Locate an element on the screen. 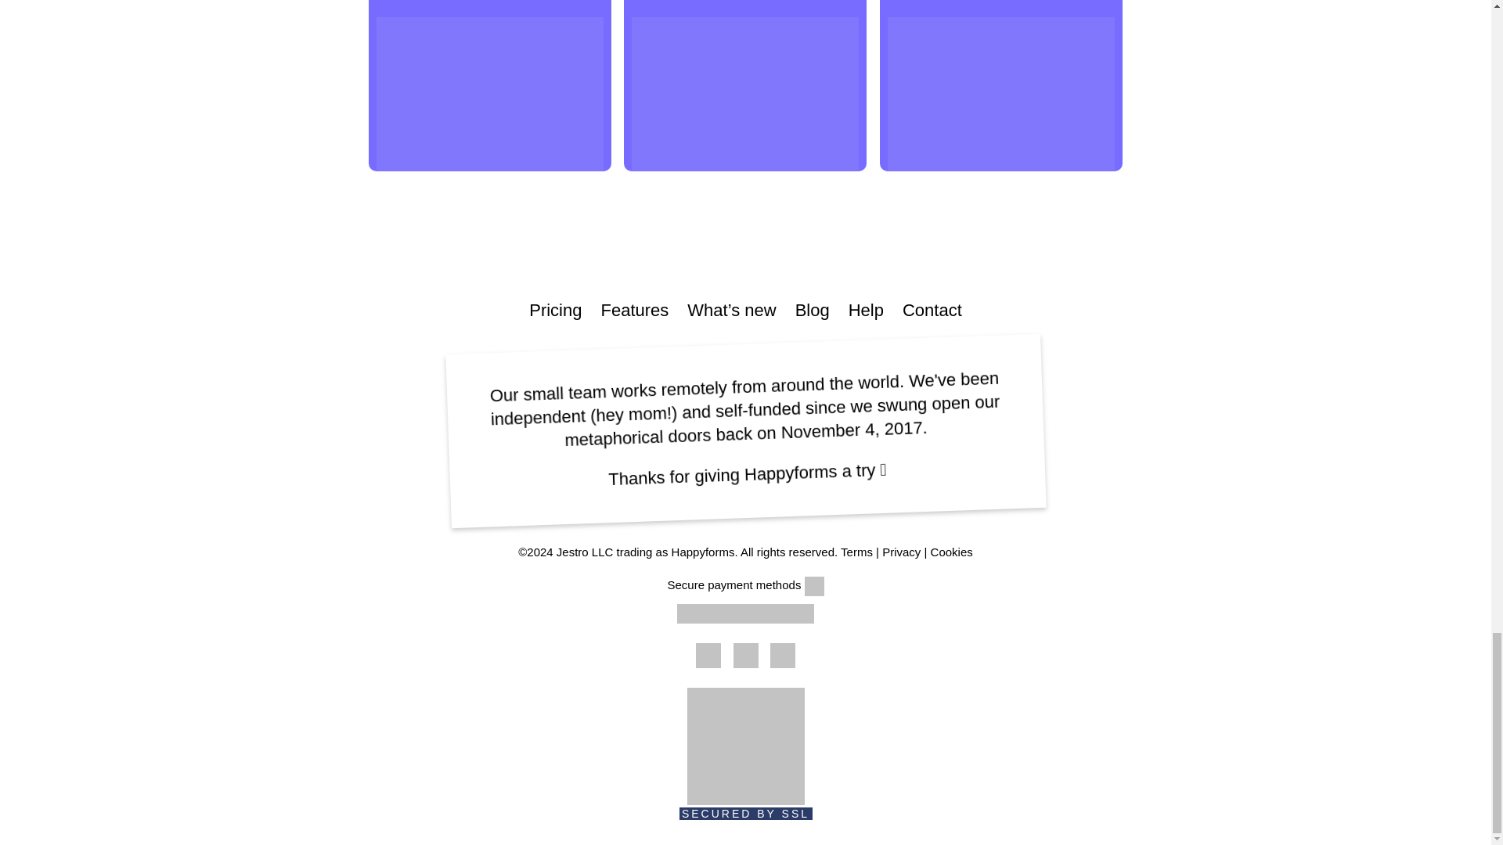 The width and height of the screenshot is (1503, 845). Contact Tracing Form is located at coordinates (490, 86).